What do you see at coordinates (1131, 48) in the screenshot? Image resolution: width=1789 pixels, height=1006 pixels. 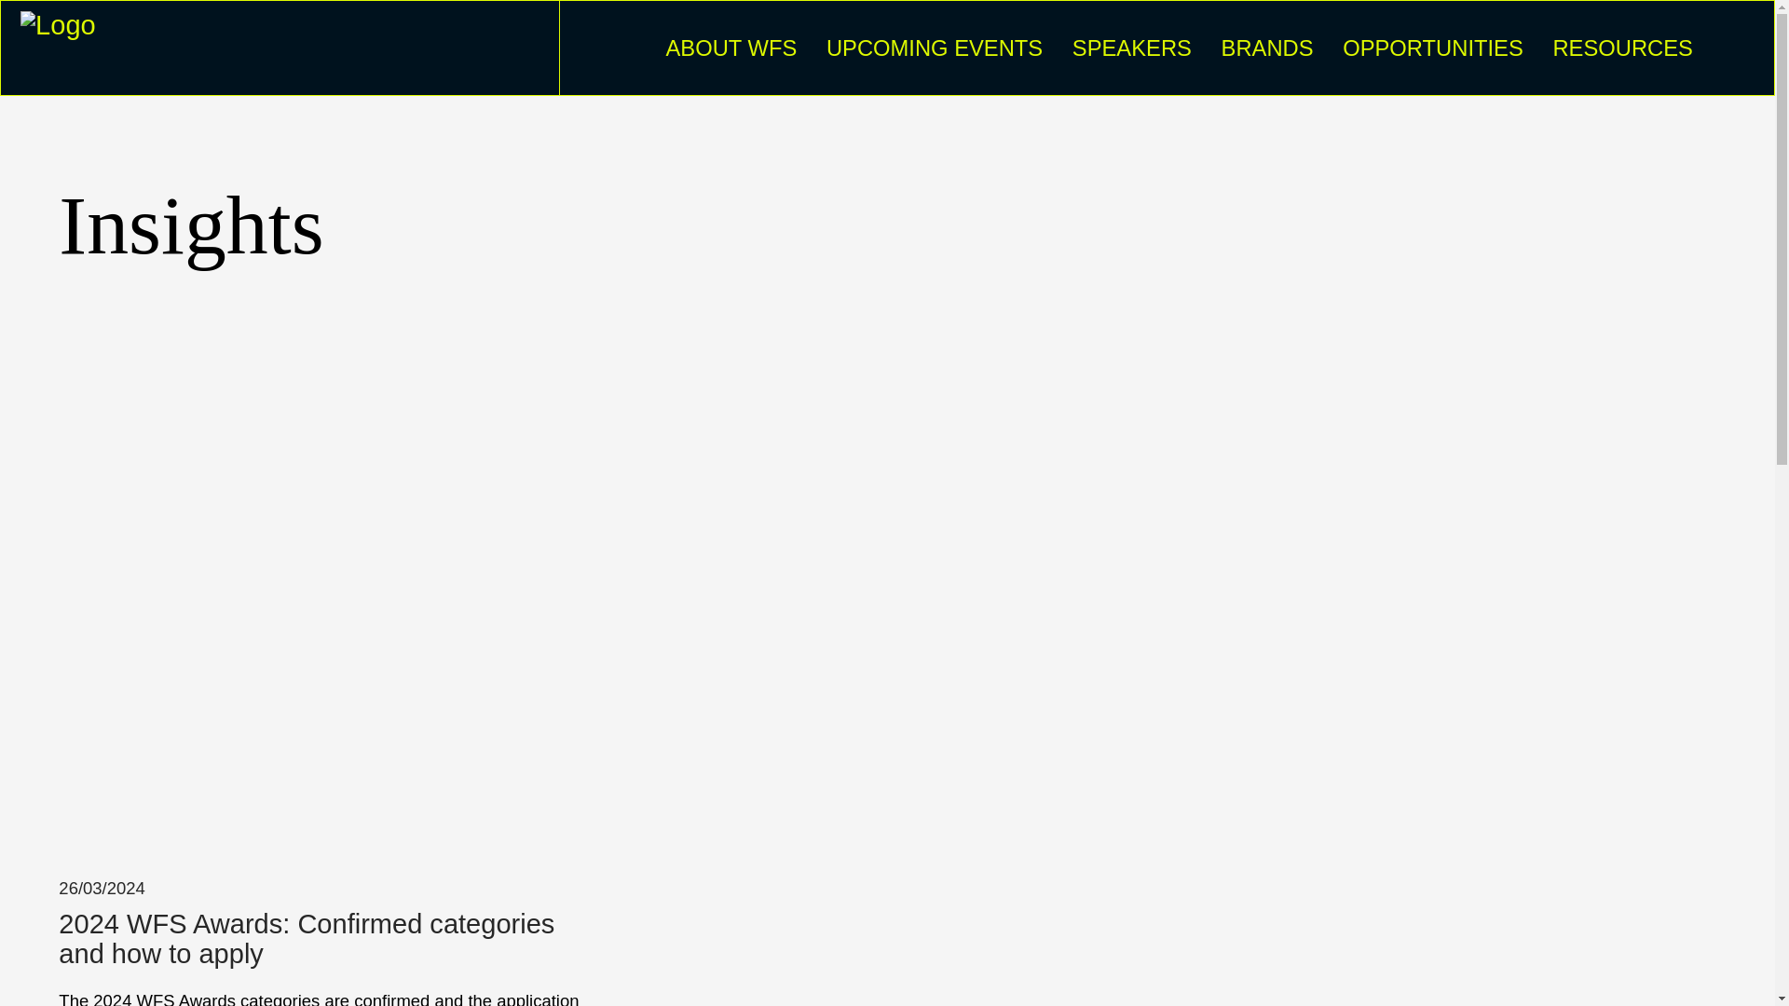 I see `SPEAKERS` at bounding box center [1131, 48].